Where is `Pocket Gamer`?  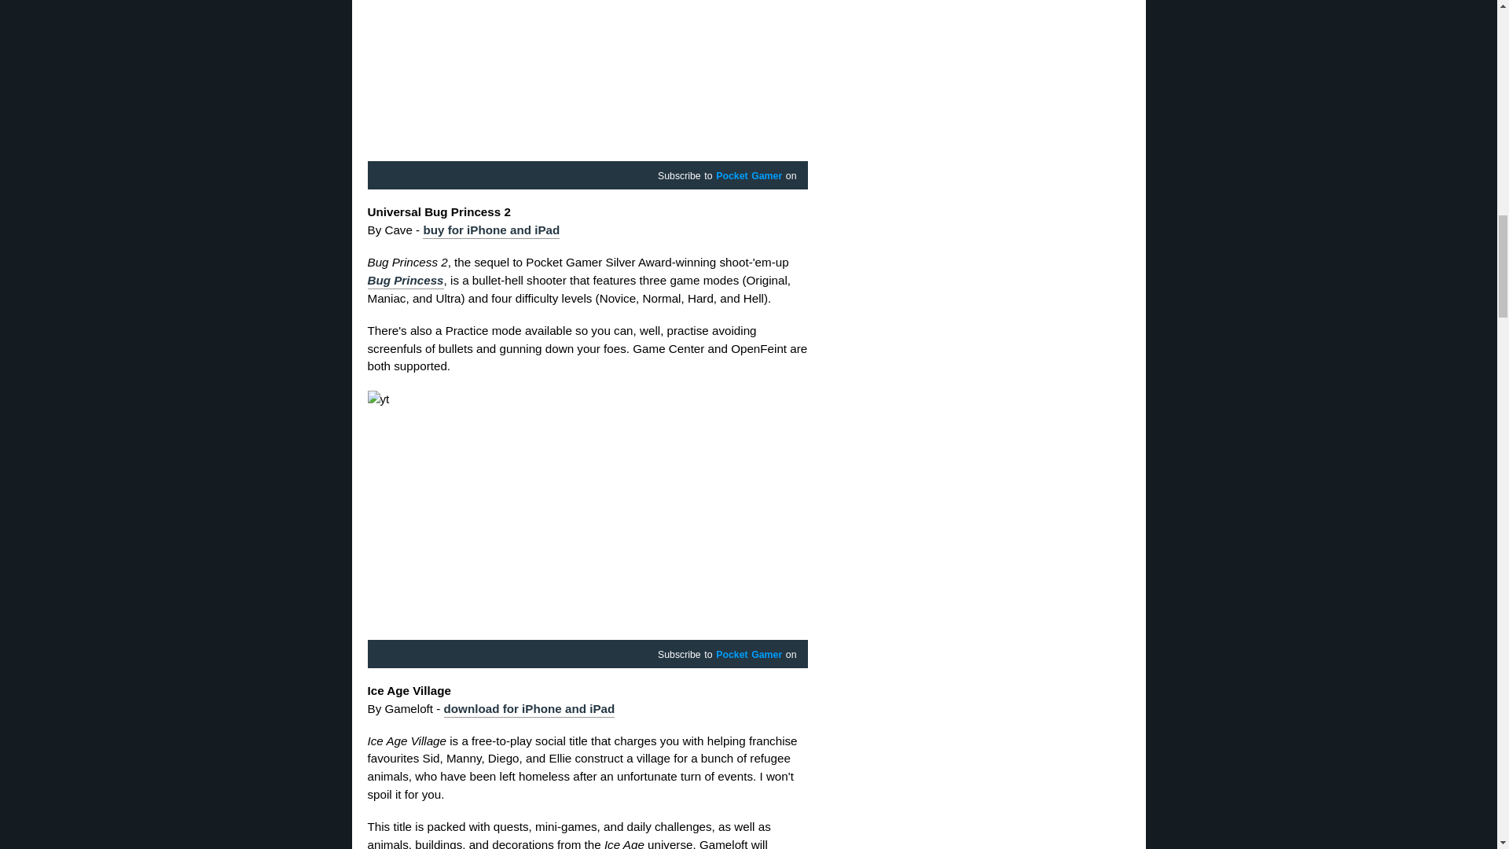
Pocket Gamer is located at coordinates (748, 177).